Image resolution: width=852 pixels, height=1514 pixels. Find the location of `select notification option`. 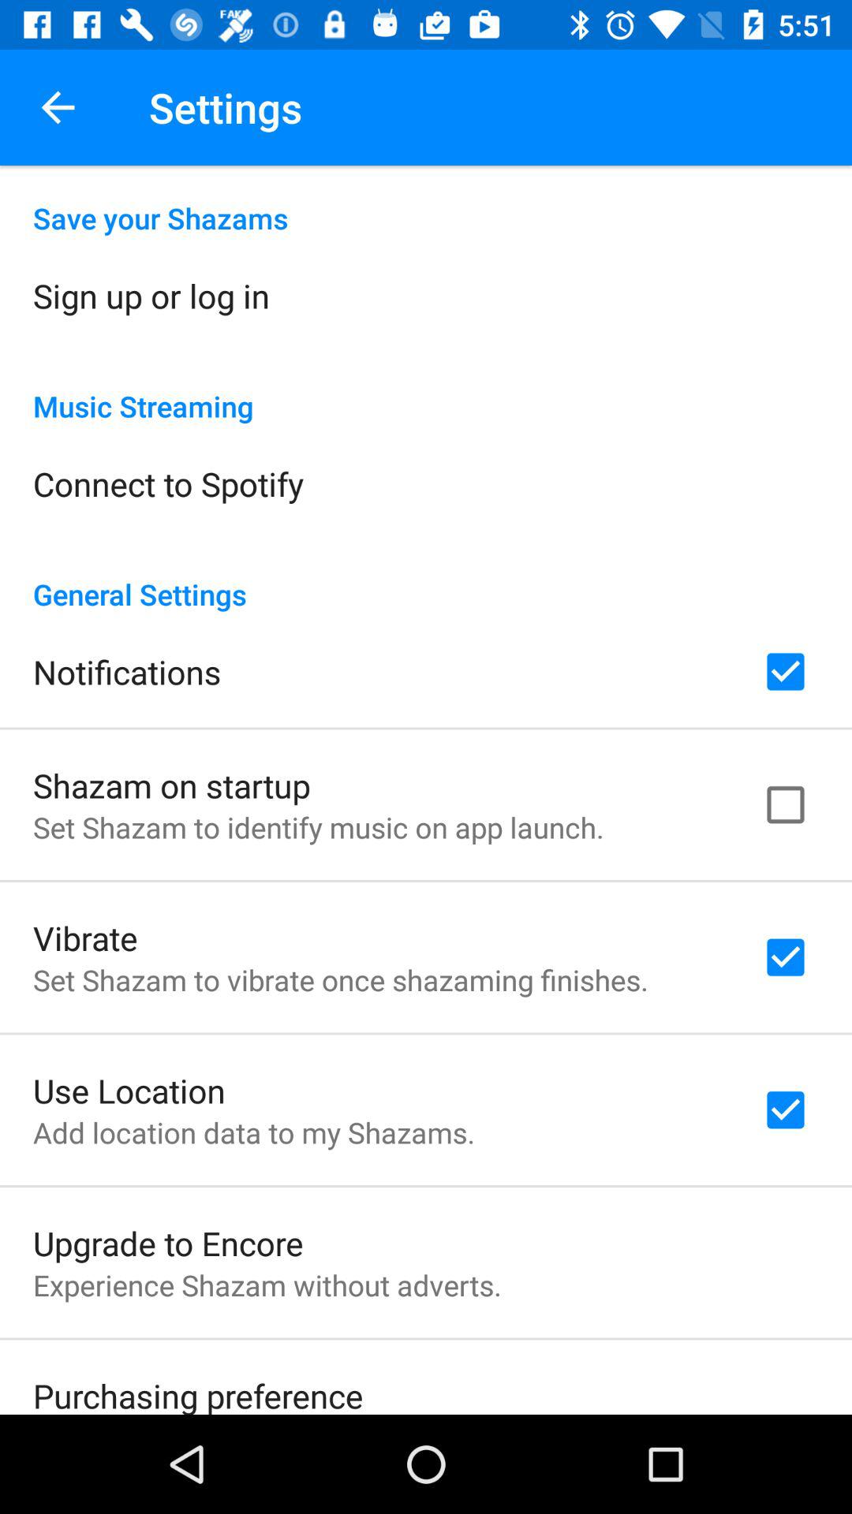

select notification option is located at coordinates (786, 672).